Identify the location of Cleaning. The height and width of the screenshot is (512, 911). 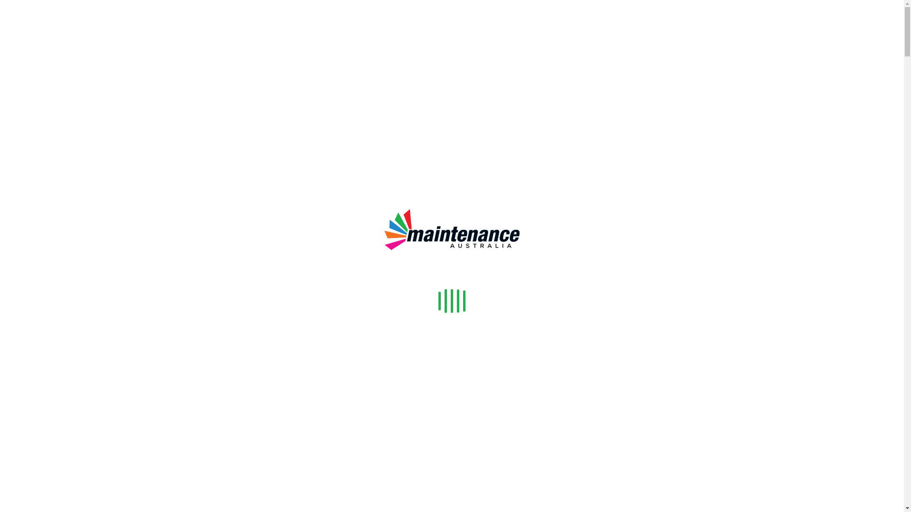
(52, 253).